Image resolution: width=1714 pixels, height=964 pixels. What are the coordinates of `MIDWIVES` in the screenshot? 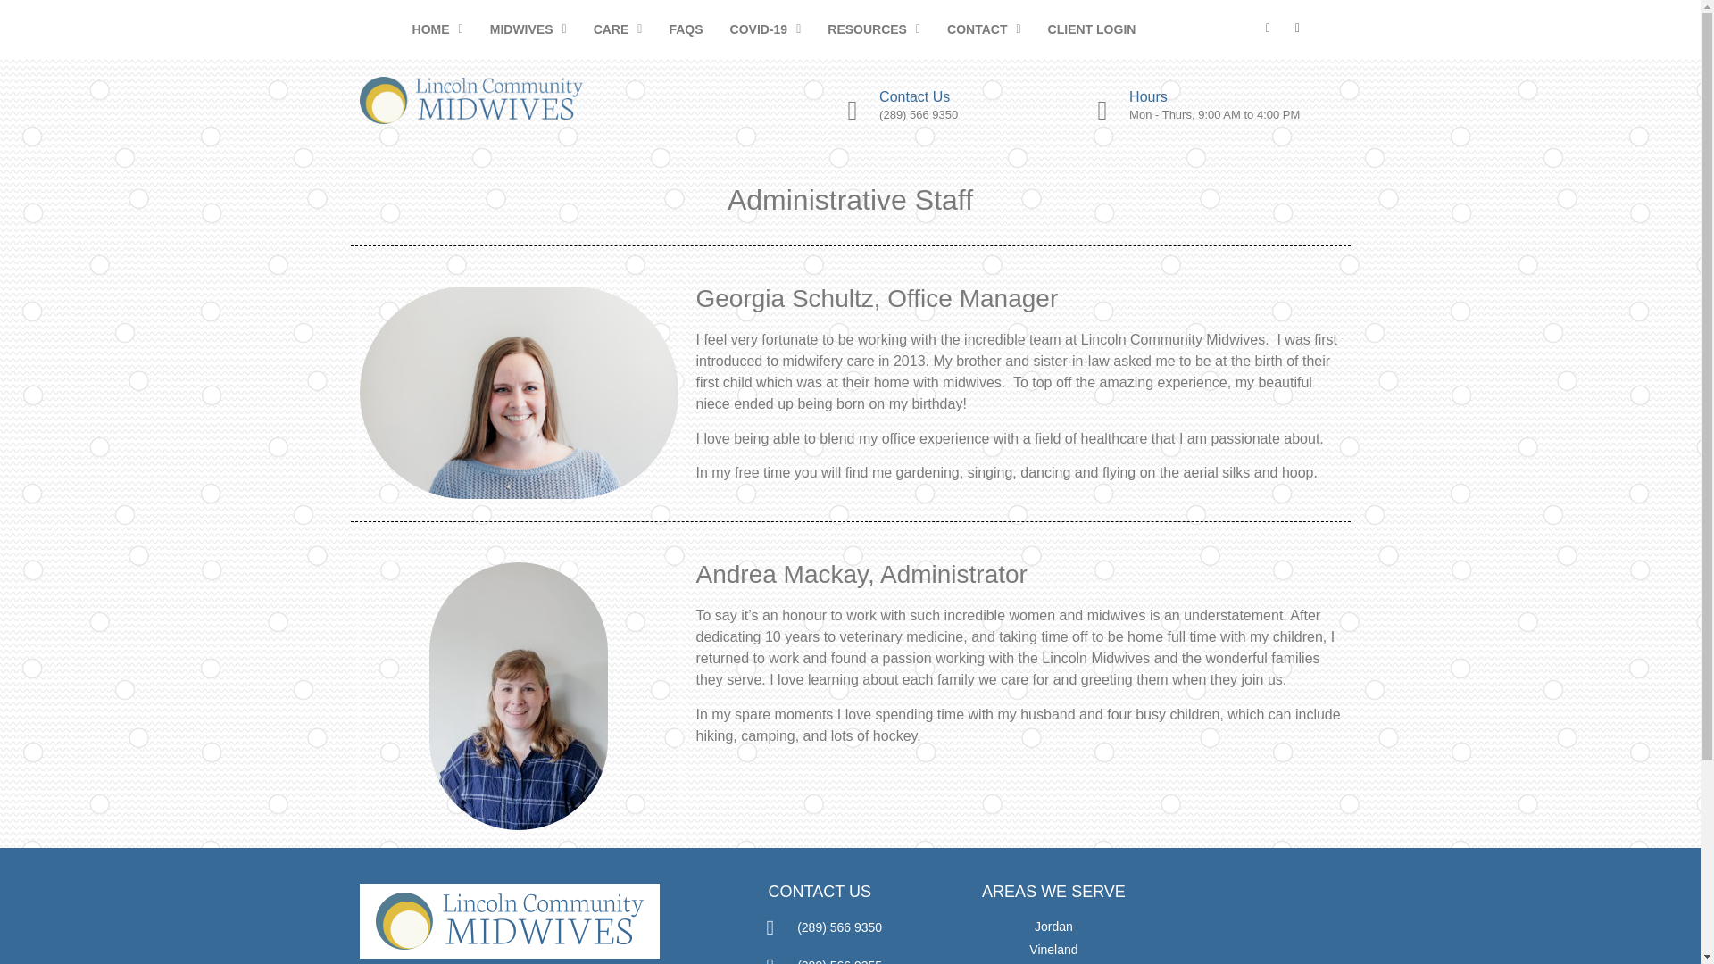 It's located at (528, 29).